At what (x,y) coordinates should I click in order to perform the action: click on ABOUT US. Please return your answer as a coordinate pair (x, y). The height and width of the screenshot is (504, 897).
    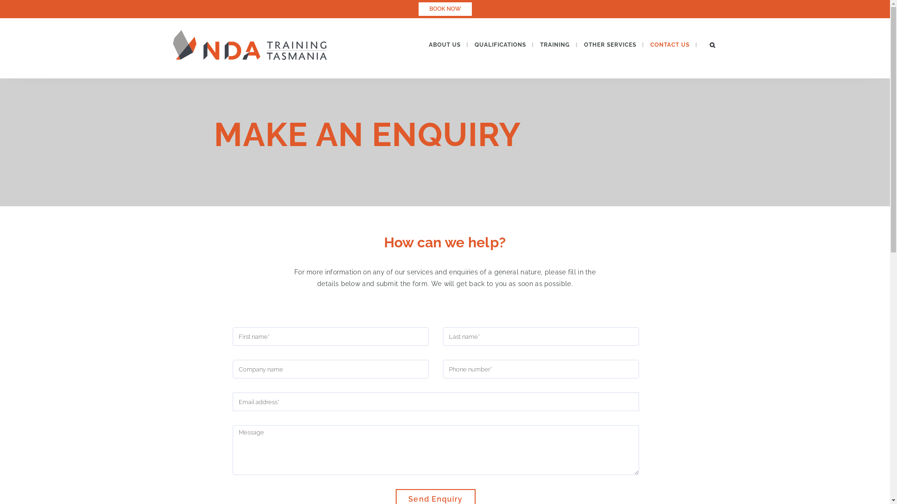
    Looking at the image, I should click on (444, 45).